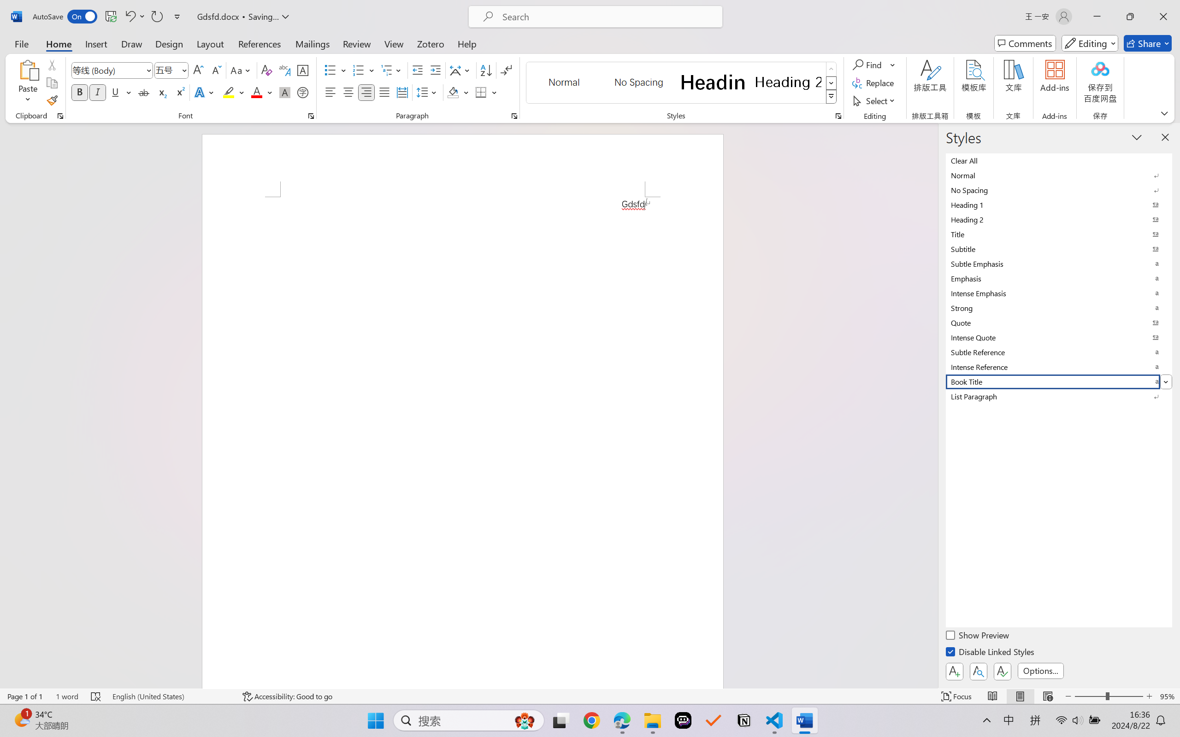 Image resolution: width=1180 pixels, height=737 pixels. What do you see at coordinates (52, 64) in the screenshot?
I see `Cut` at bounding box center [52, 64].